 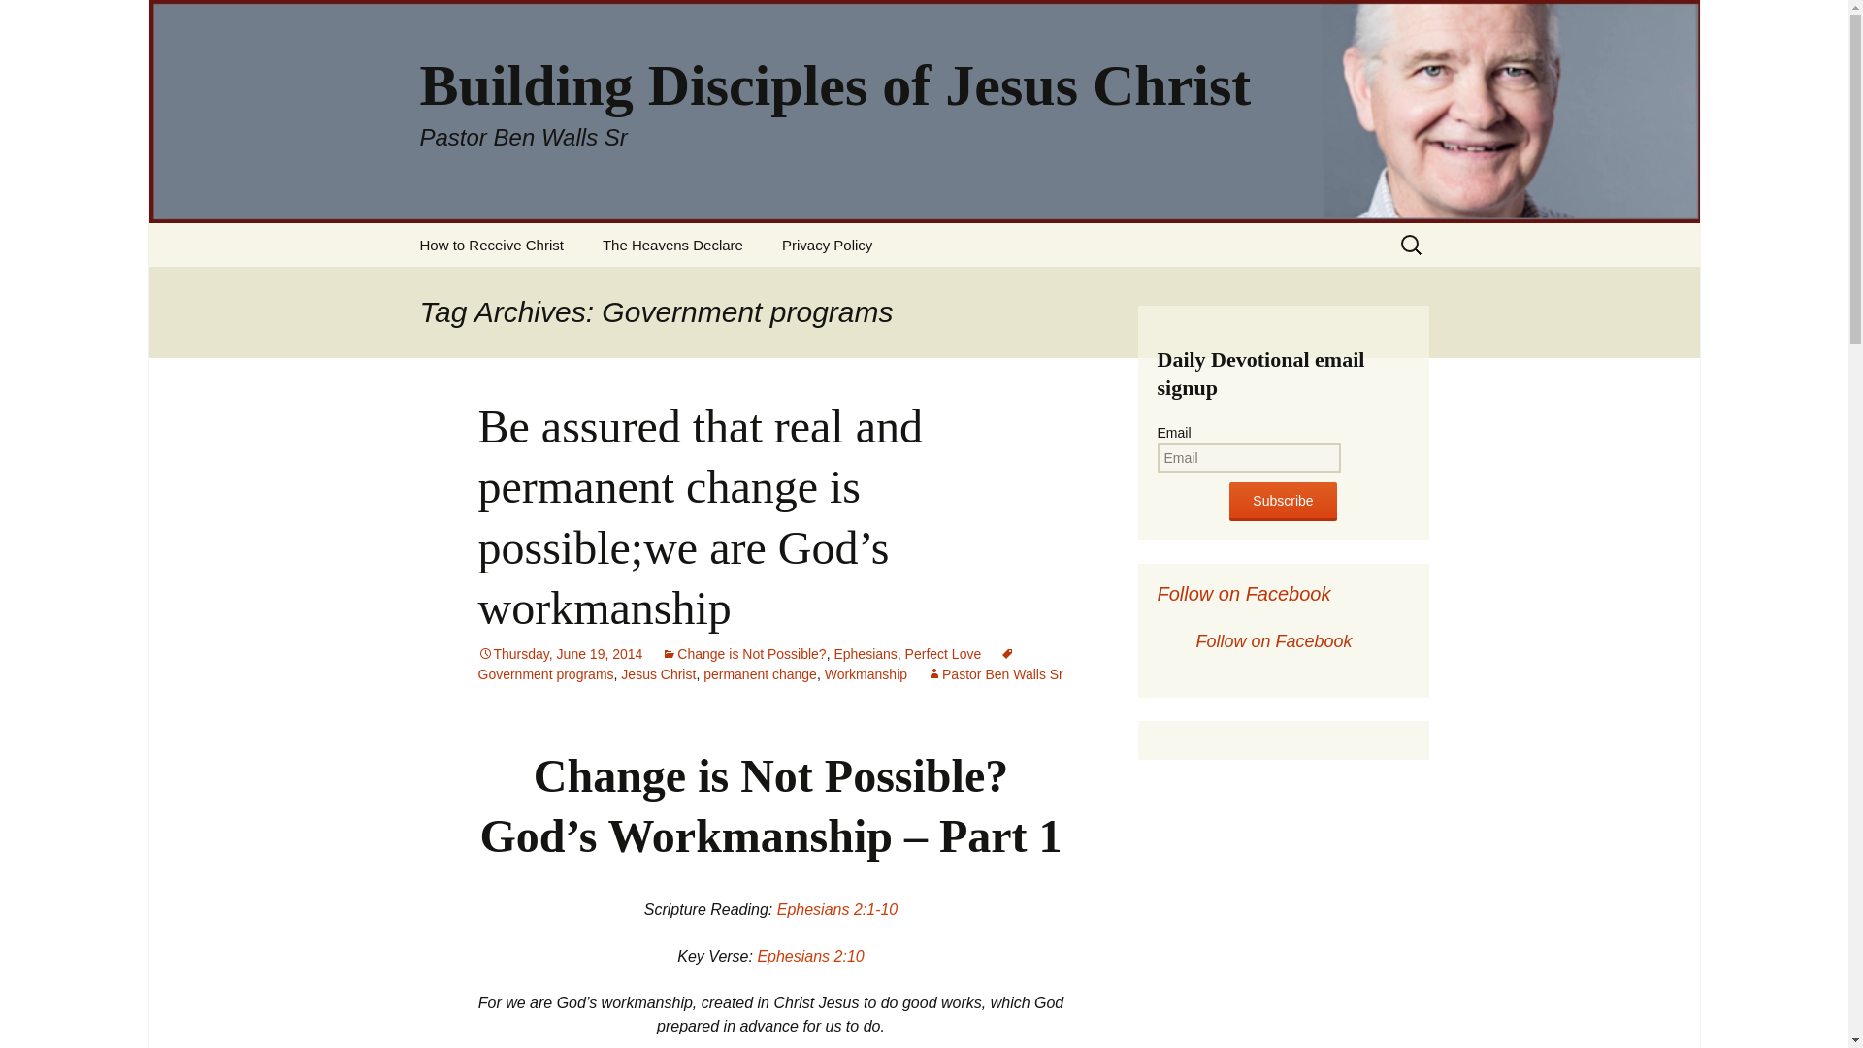 What do you see at coordinates (827, 245) in the screenshot?
I see `Privacy Policy` at bounding box center [827, 245].